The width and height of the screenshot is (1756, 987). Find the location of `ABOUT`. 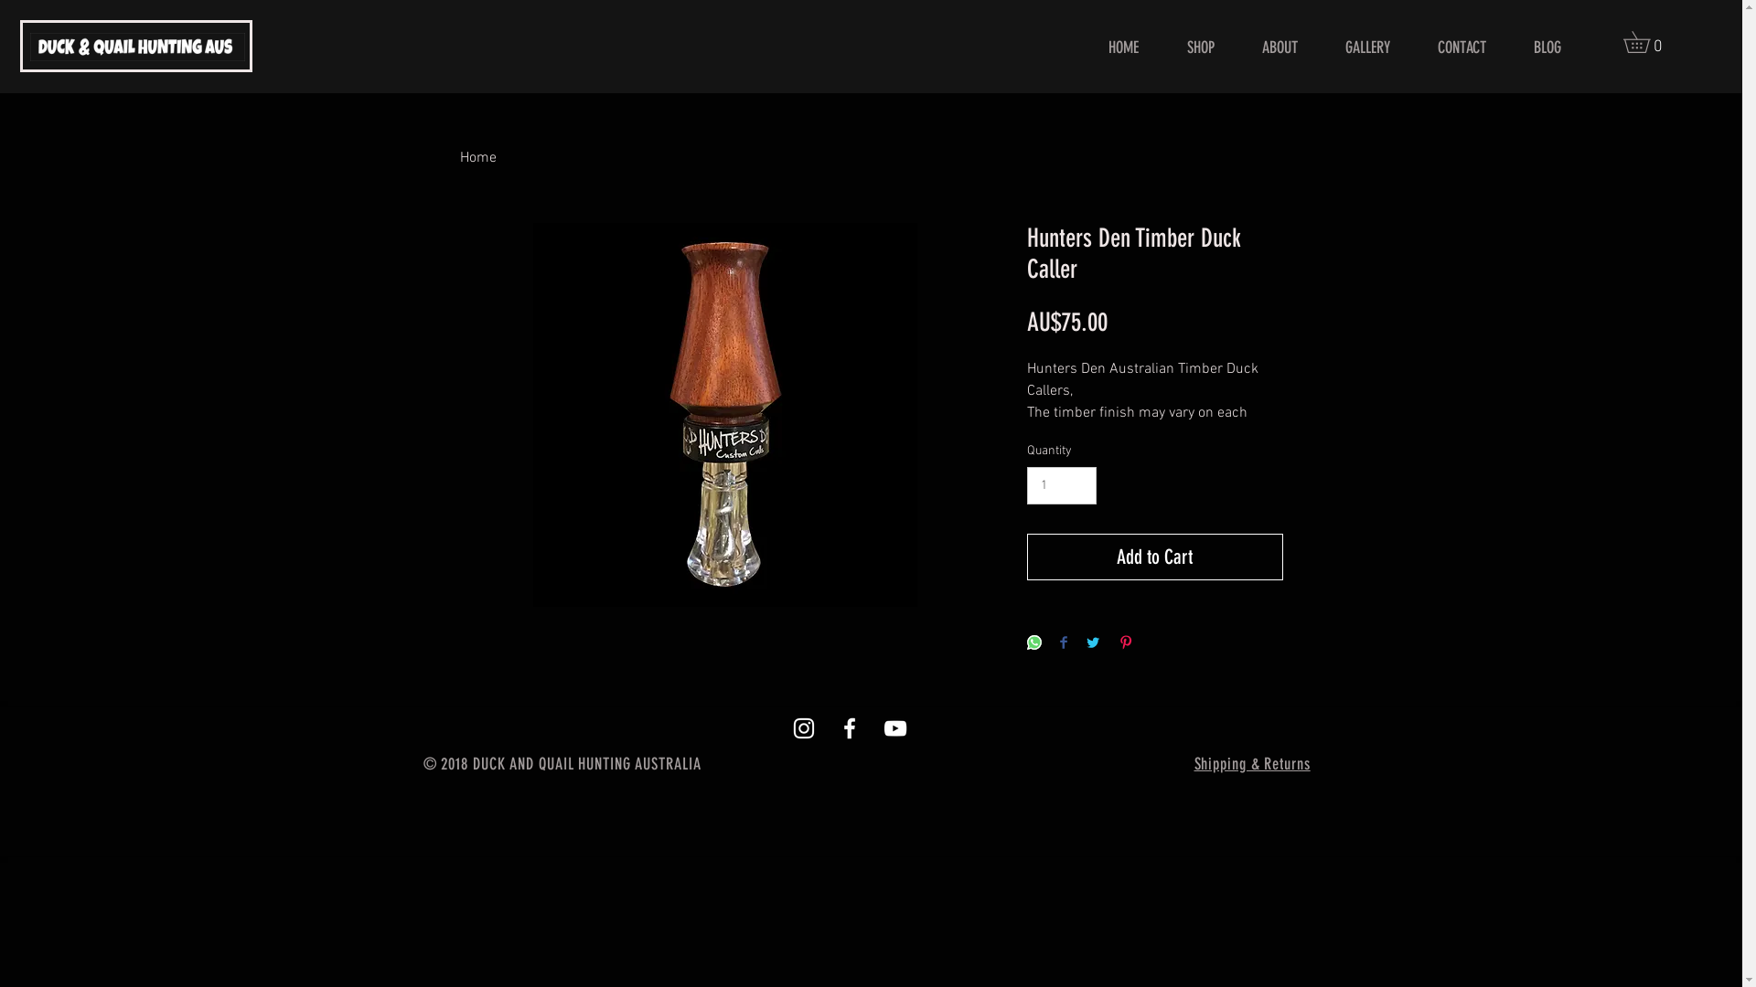

ABOUT is located at coordinates (1280, 48).